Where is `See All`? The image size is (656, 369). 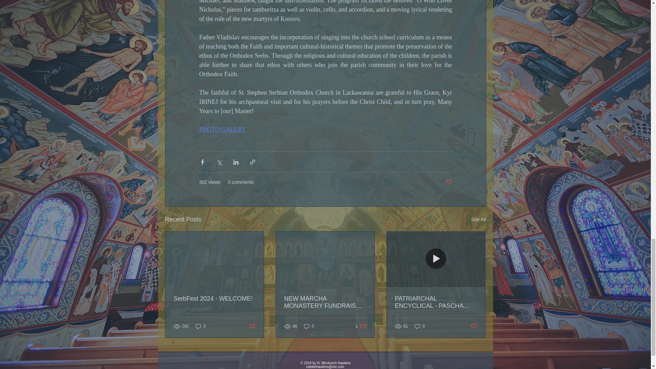 See All is located at coordinates (478, 219).